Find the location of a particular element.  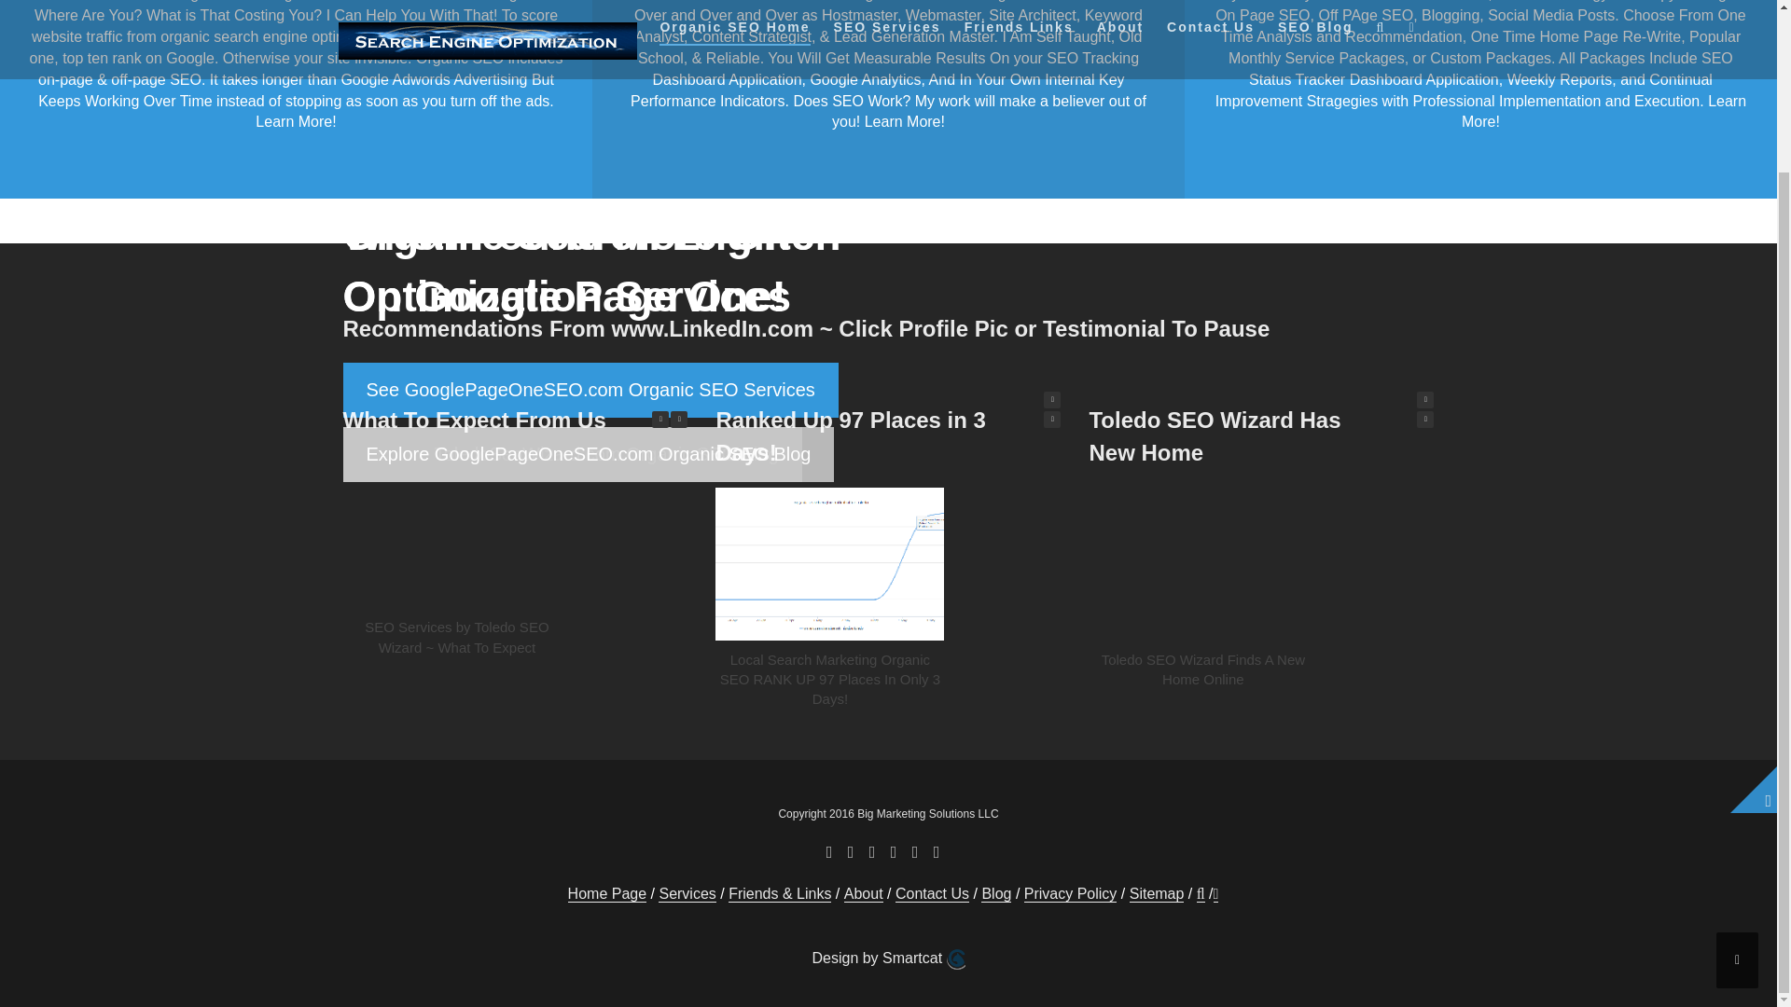

Explore GooglePageOneSEO.com Organic SEO Blog is located at coordinates (589, 454).